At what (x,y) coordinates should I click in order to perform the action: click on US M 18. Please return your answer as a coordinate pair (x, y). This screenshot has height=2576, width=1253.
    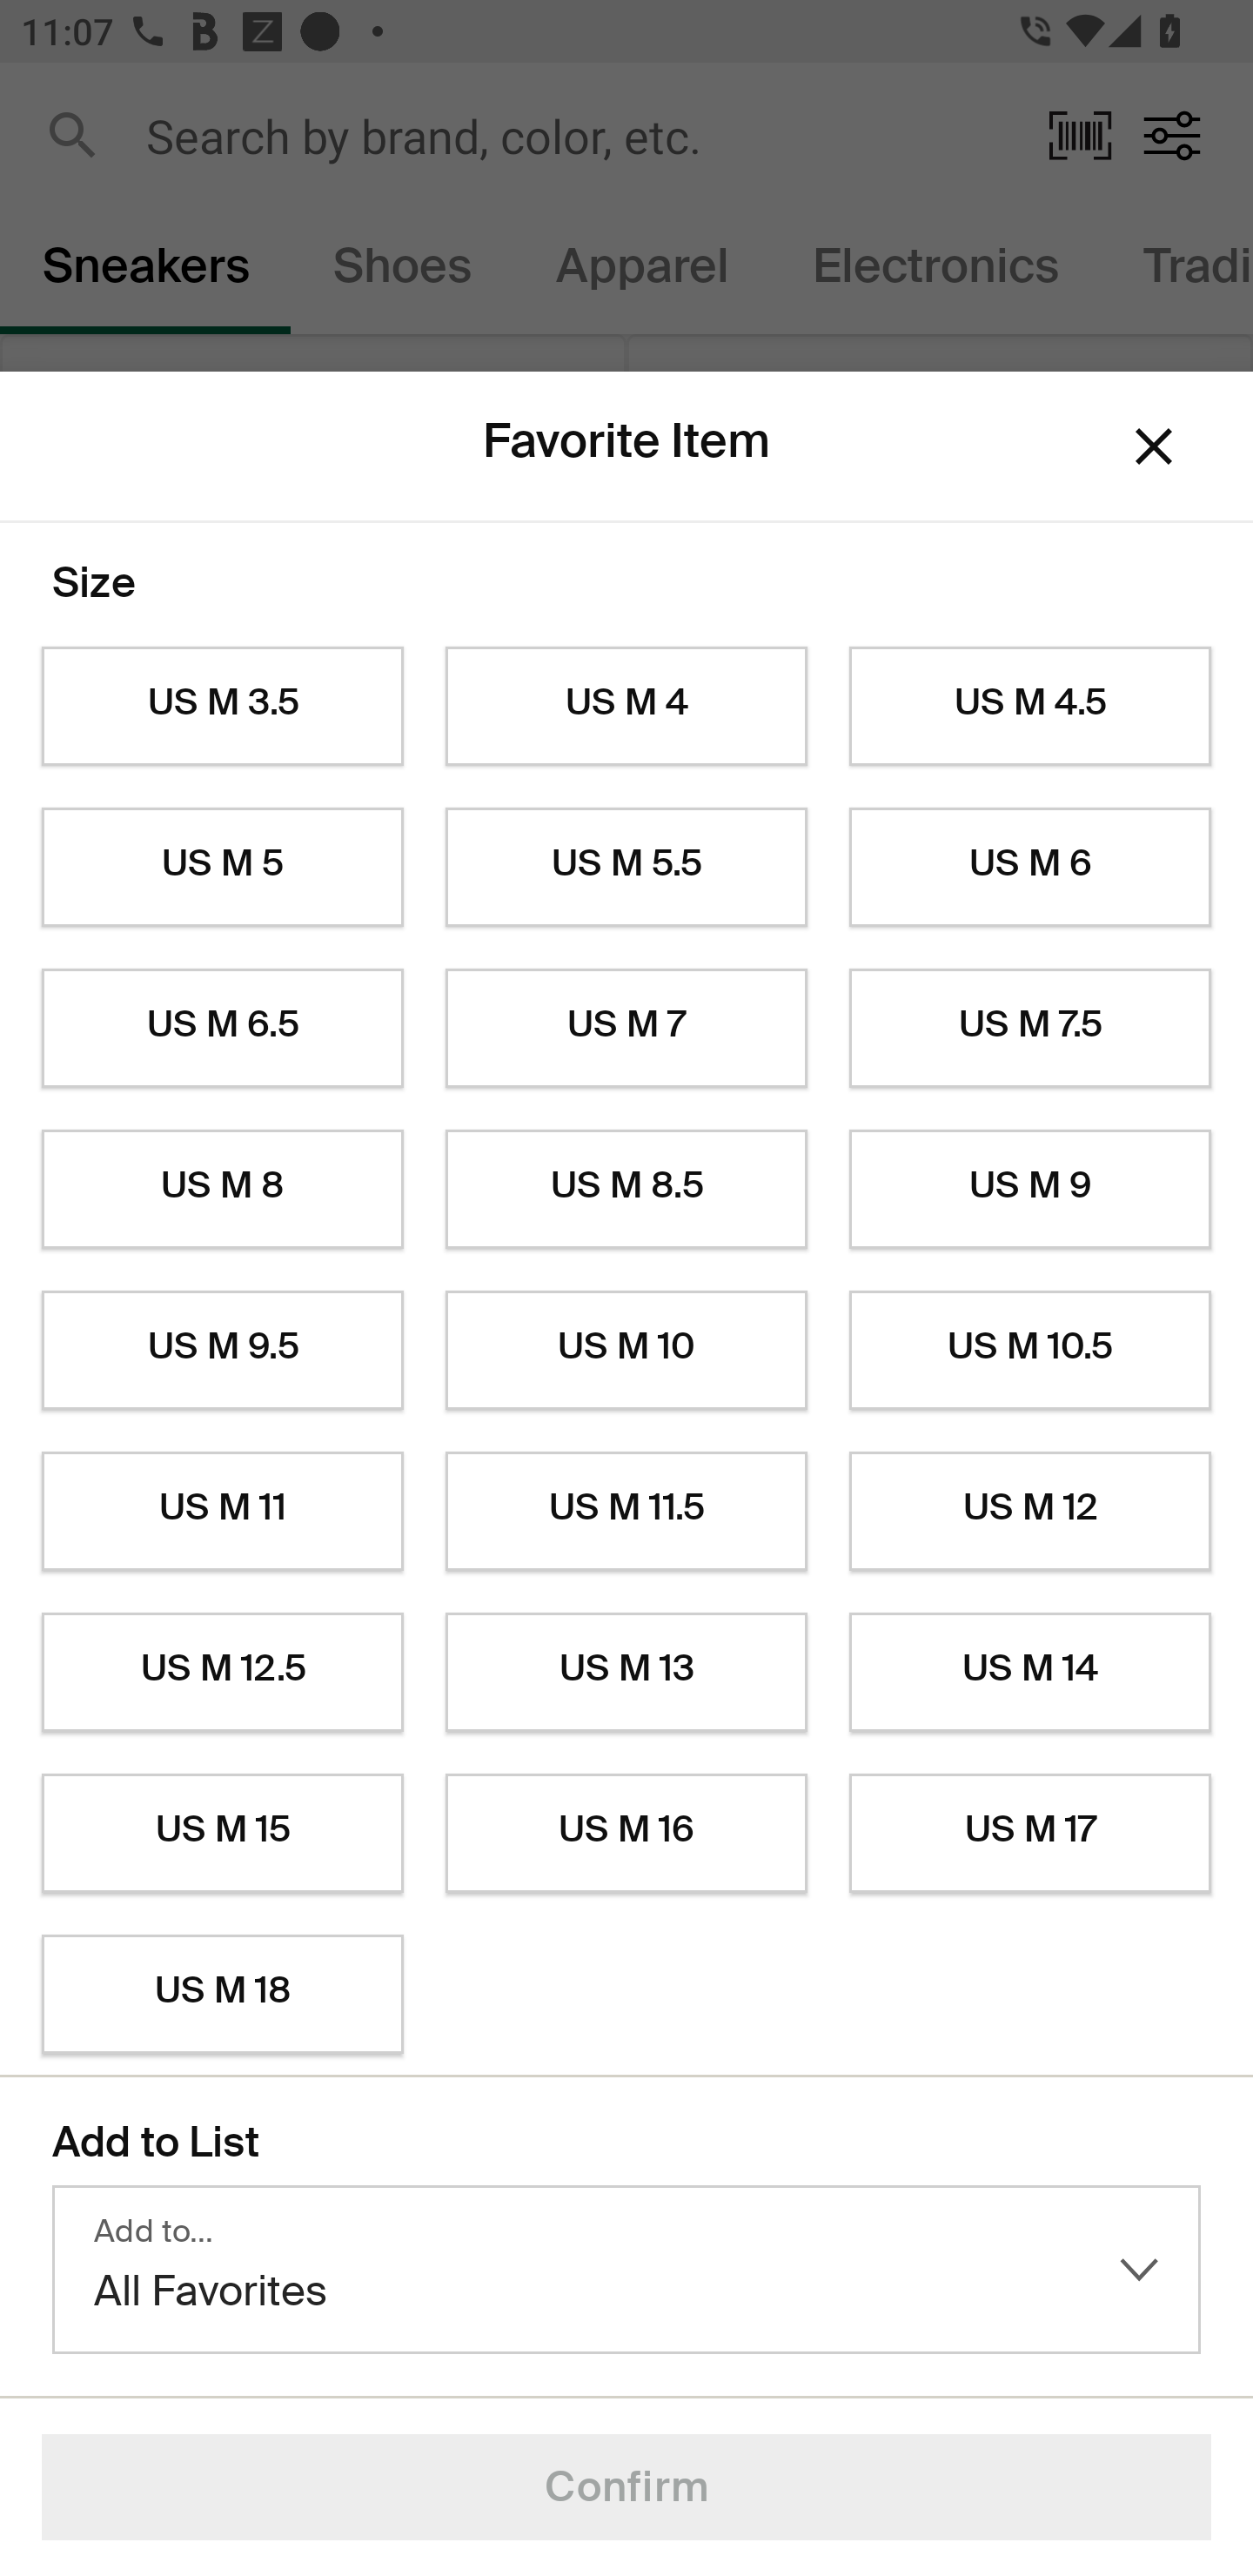
    Looking at the image, I should click on (222, 1995).